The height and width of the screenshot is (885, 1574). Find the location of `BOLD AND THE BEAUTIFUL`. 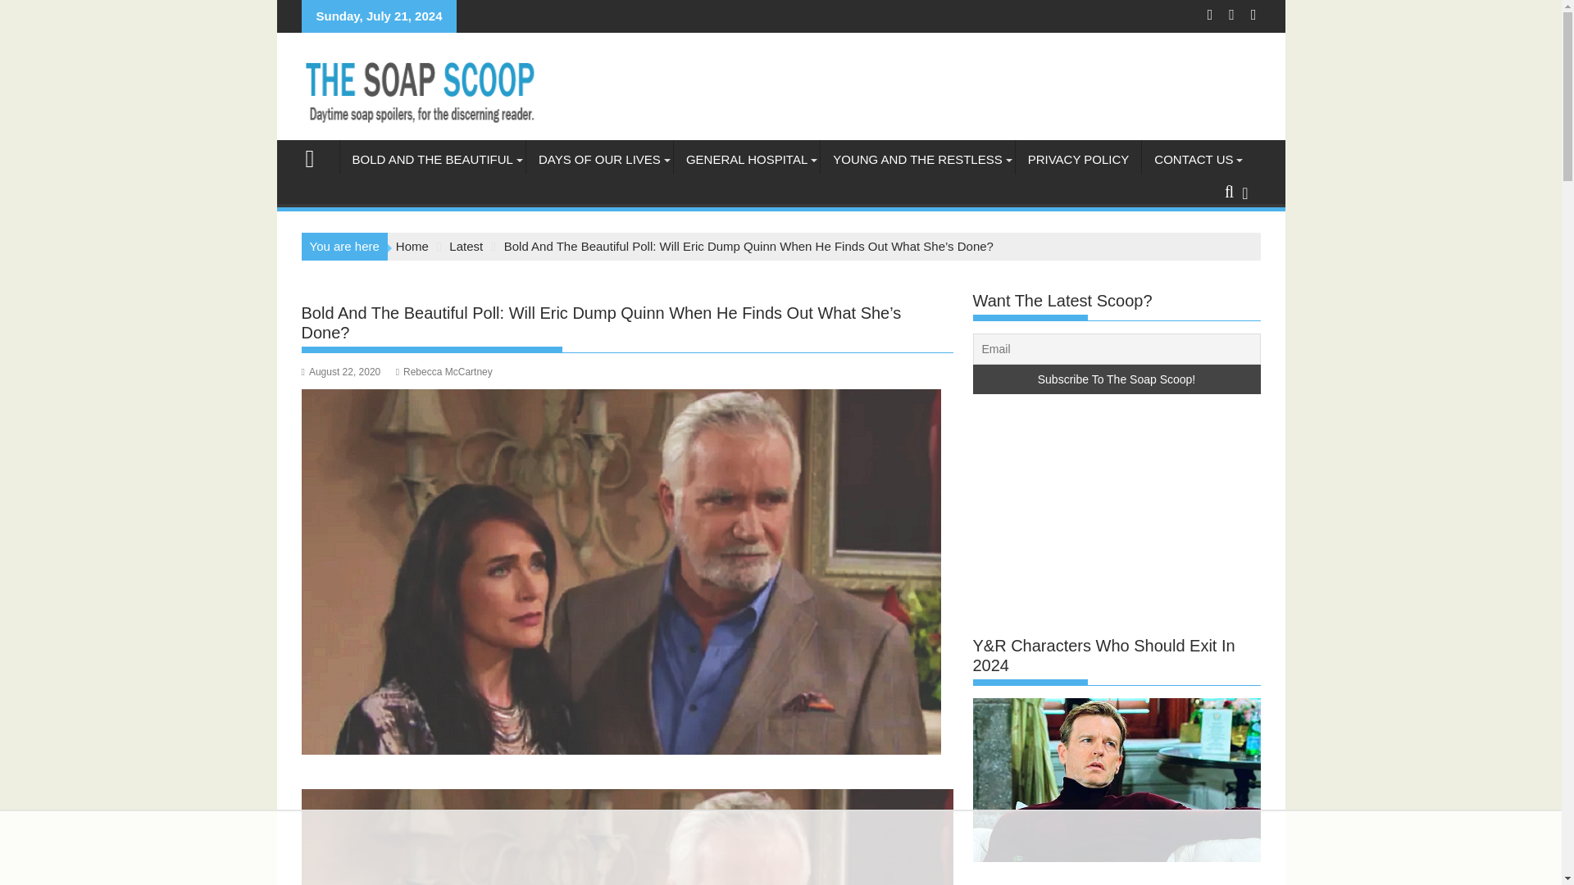

BOLD AND THE BEAUTIFUL is located at coordinates (431, 159).